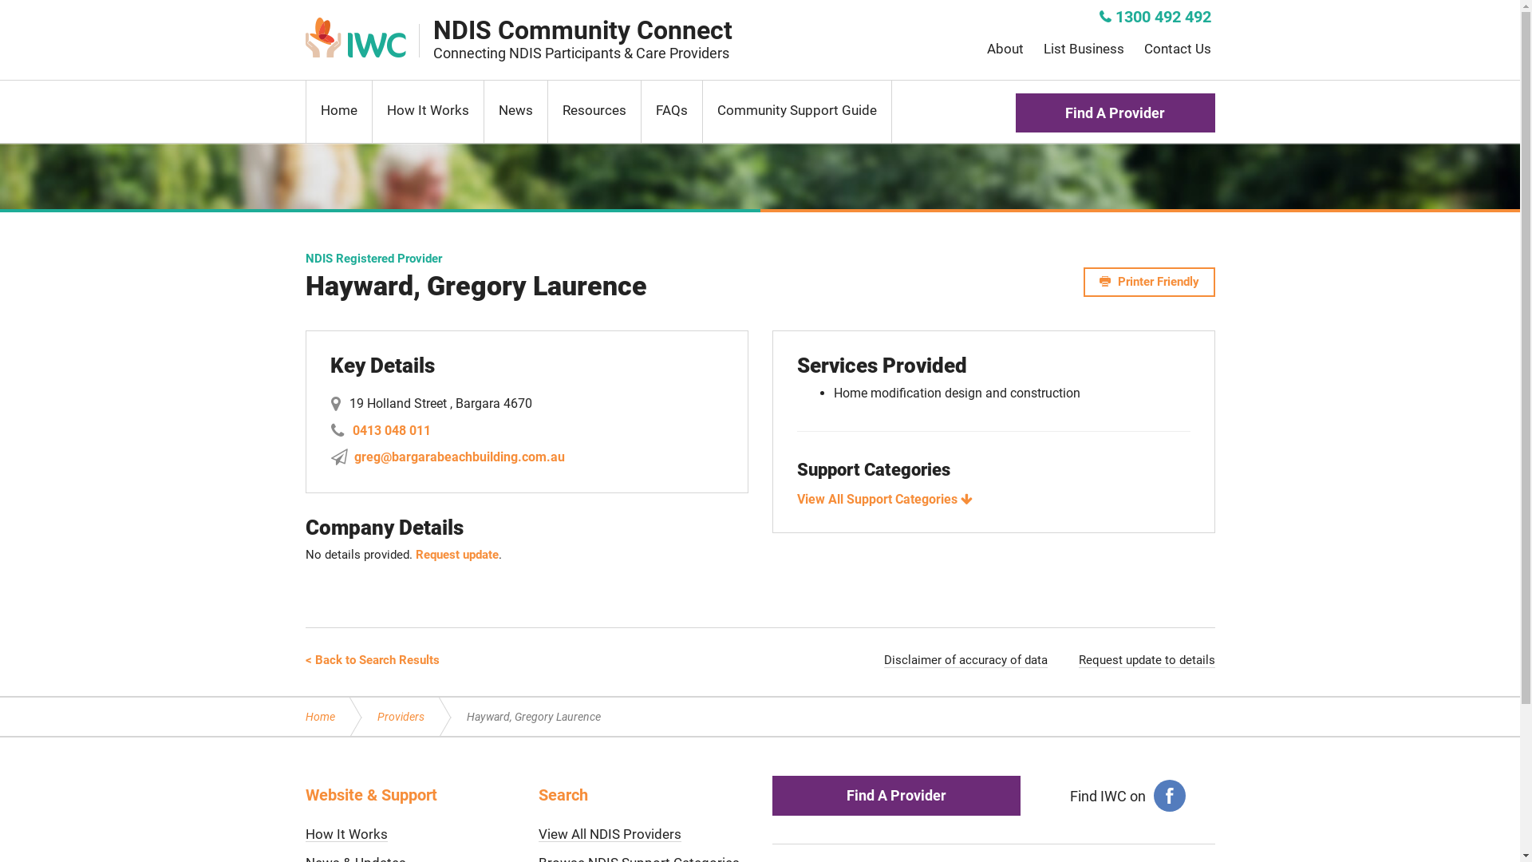  What do you see at coordinates (412, 718) in the screenshot?
I see `Providers` at bounding box center [412, 718].